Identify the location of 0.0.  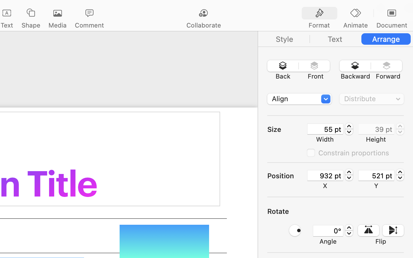
(349, 230).